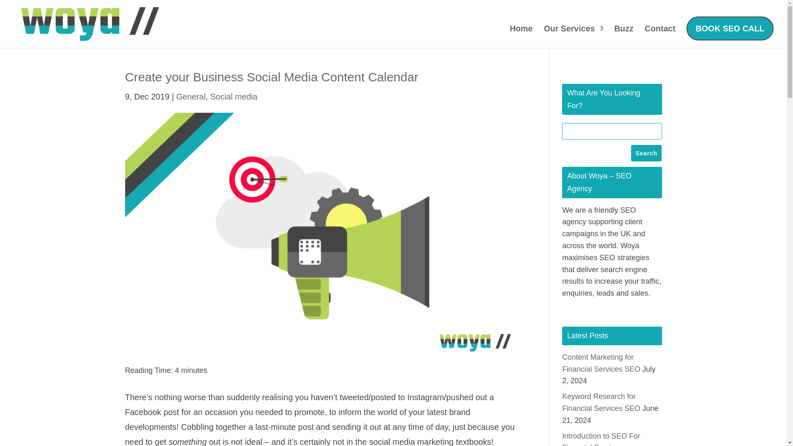 The image size is (793, 446). Describe the element at coordinates (730, 28) in the screenshot. I see `BOOK SEO CALL` at that location.